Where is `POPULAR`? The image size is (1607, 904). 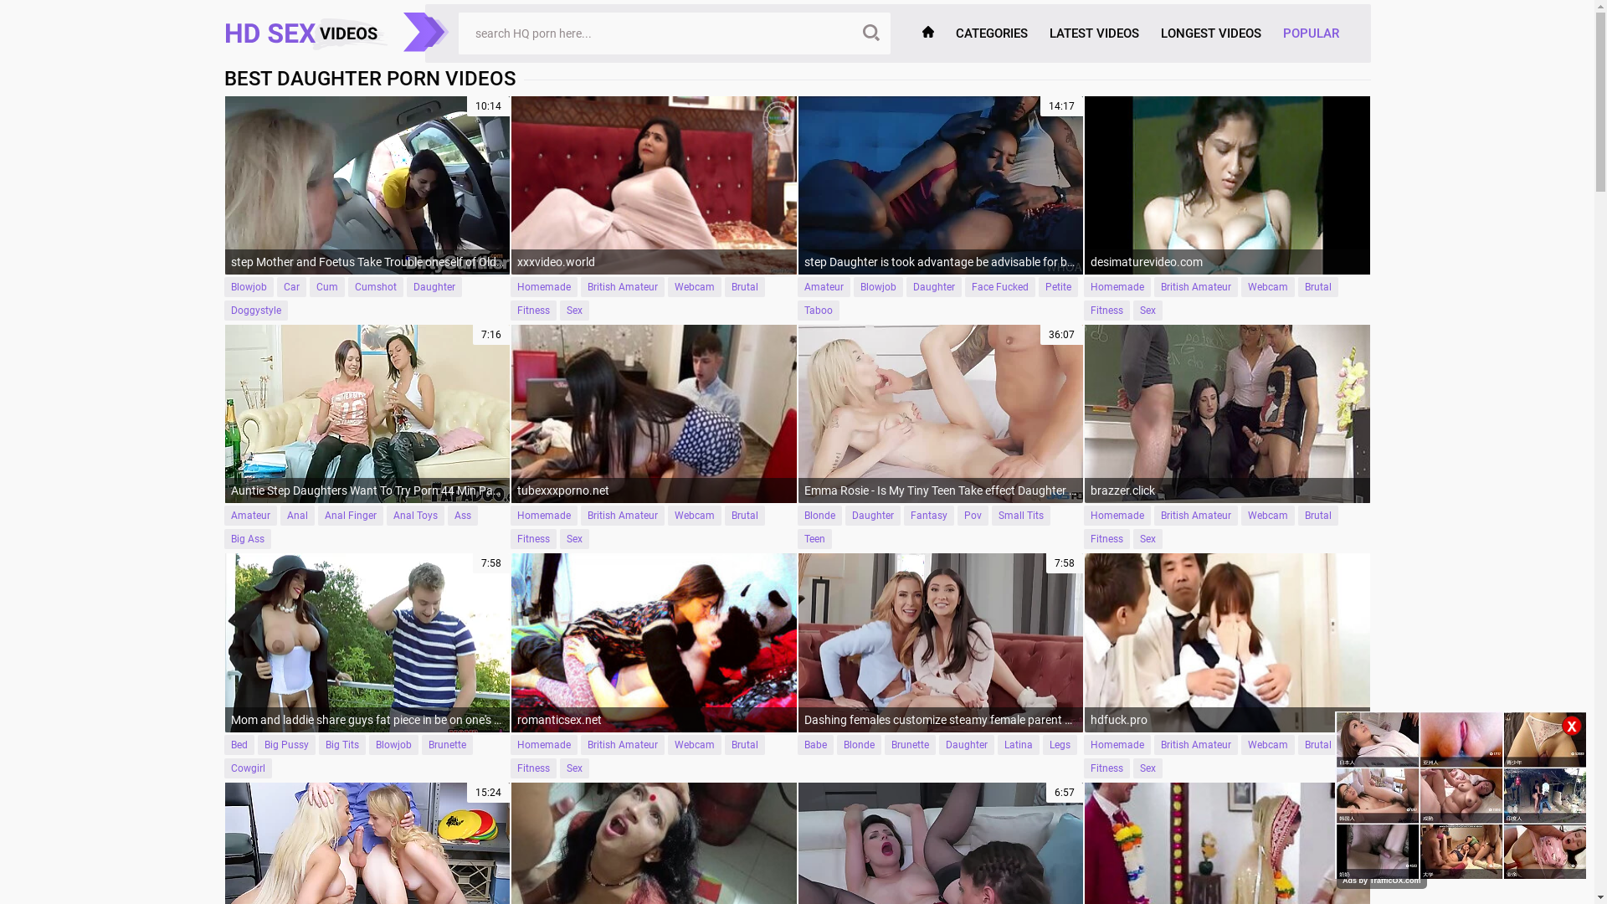 POPULAR is located at coordinates (1311, 33).